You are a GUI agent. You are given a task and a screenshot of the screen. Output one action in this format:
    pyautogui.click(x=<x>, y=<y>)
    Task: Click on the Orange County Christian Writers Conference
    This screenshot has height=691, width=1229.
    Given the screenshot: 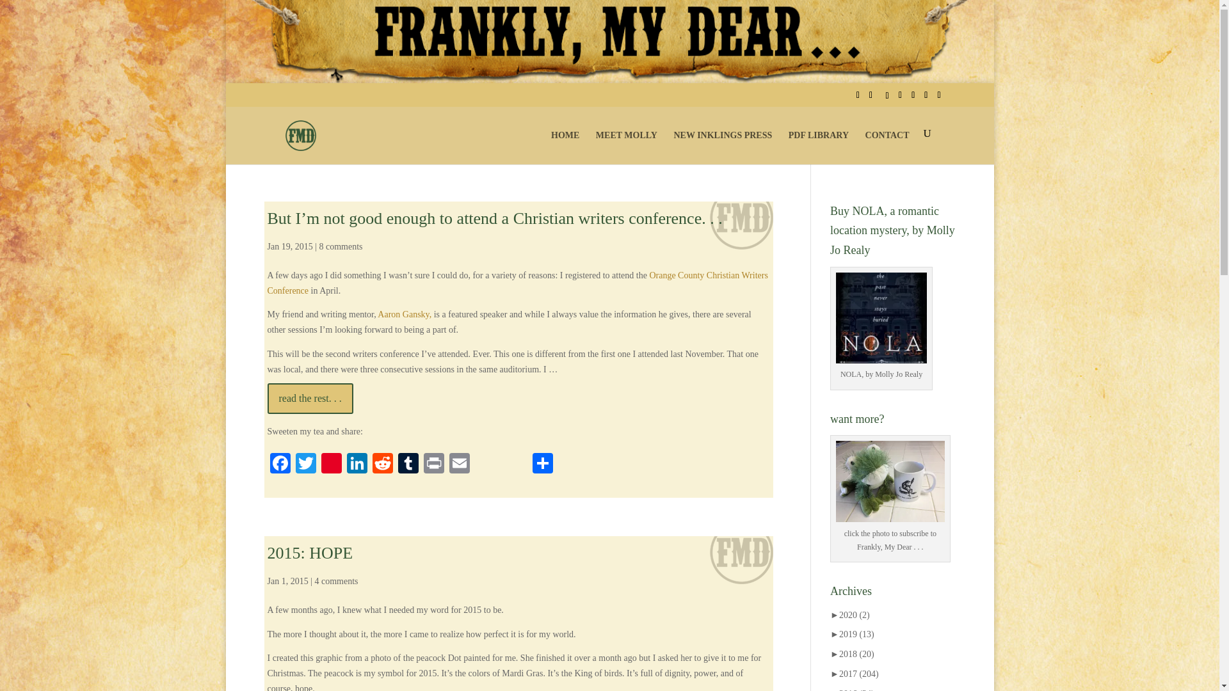 What is the action you would take?
    pyautogui.click(x=518, y=283)
    